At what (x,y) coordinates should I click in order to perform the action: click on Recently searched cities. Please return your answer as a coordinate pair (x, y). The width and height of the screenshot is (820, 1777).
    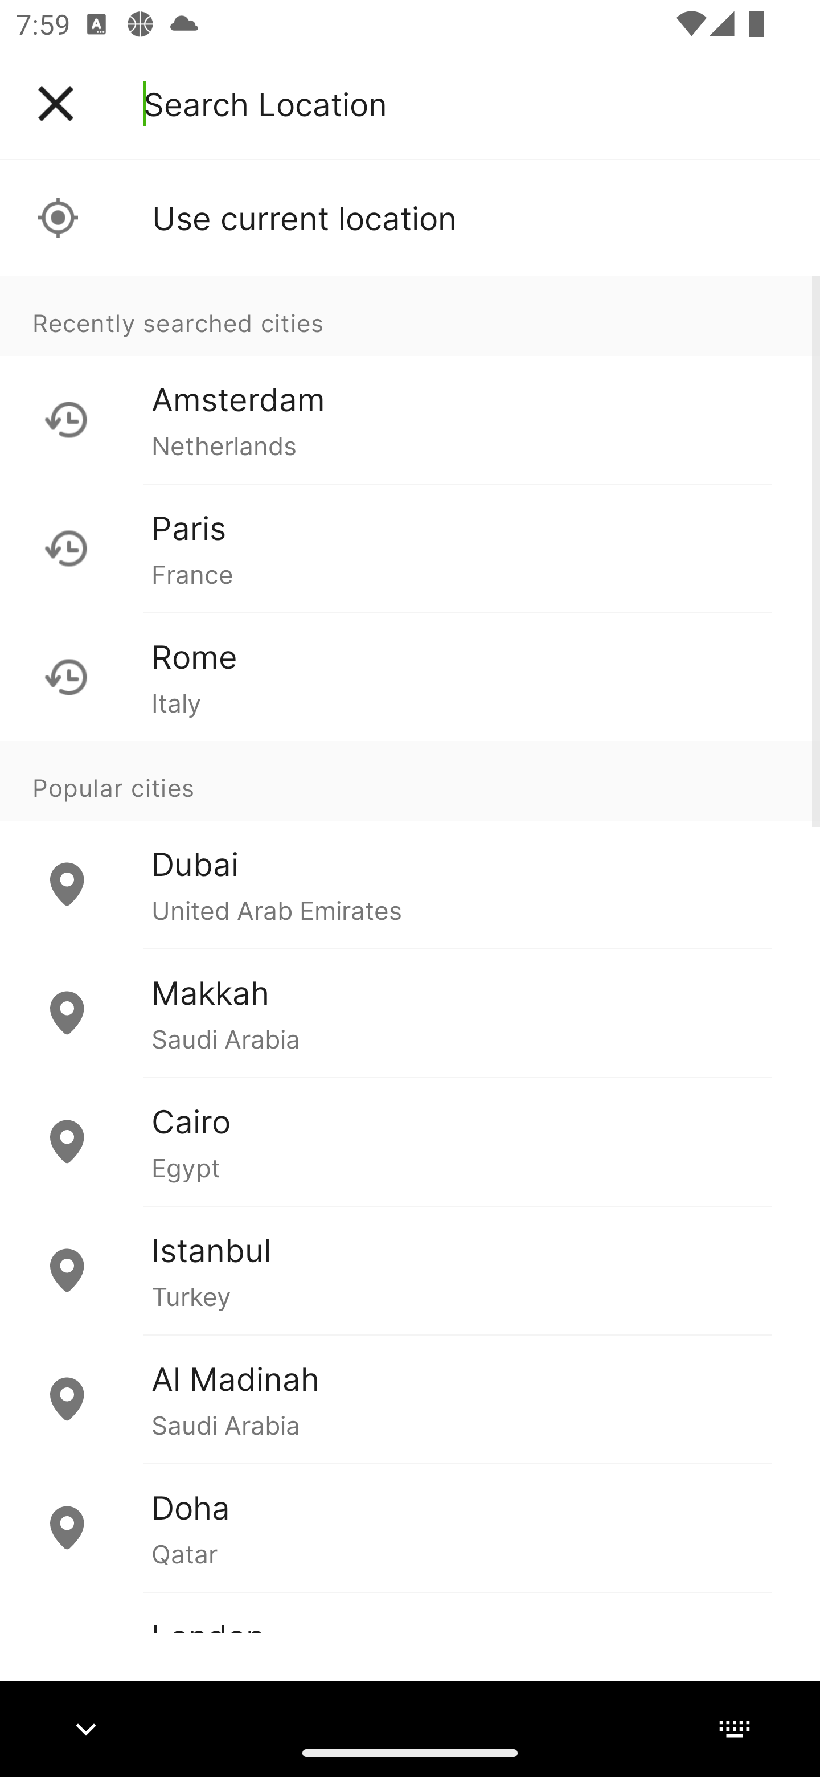
    Looking at the image, I should click on (410, 316).